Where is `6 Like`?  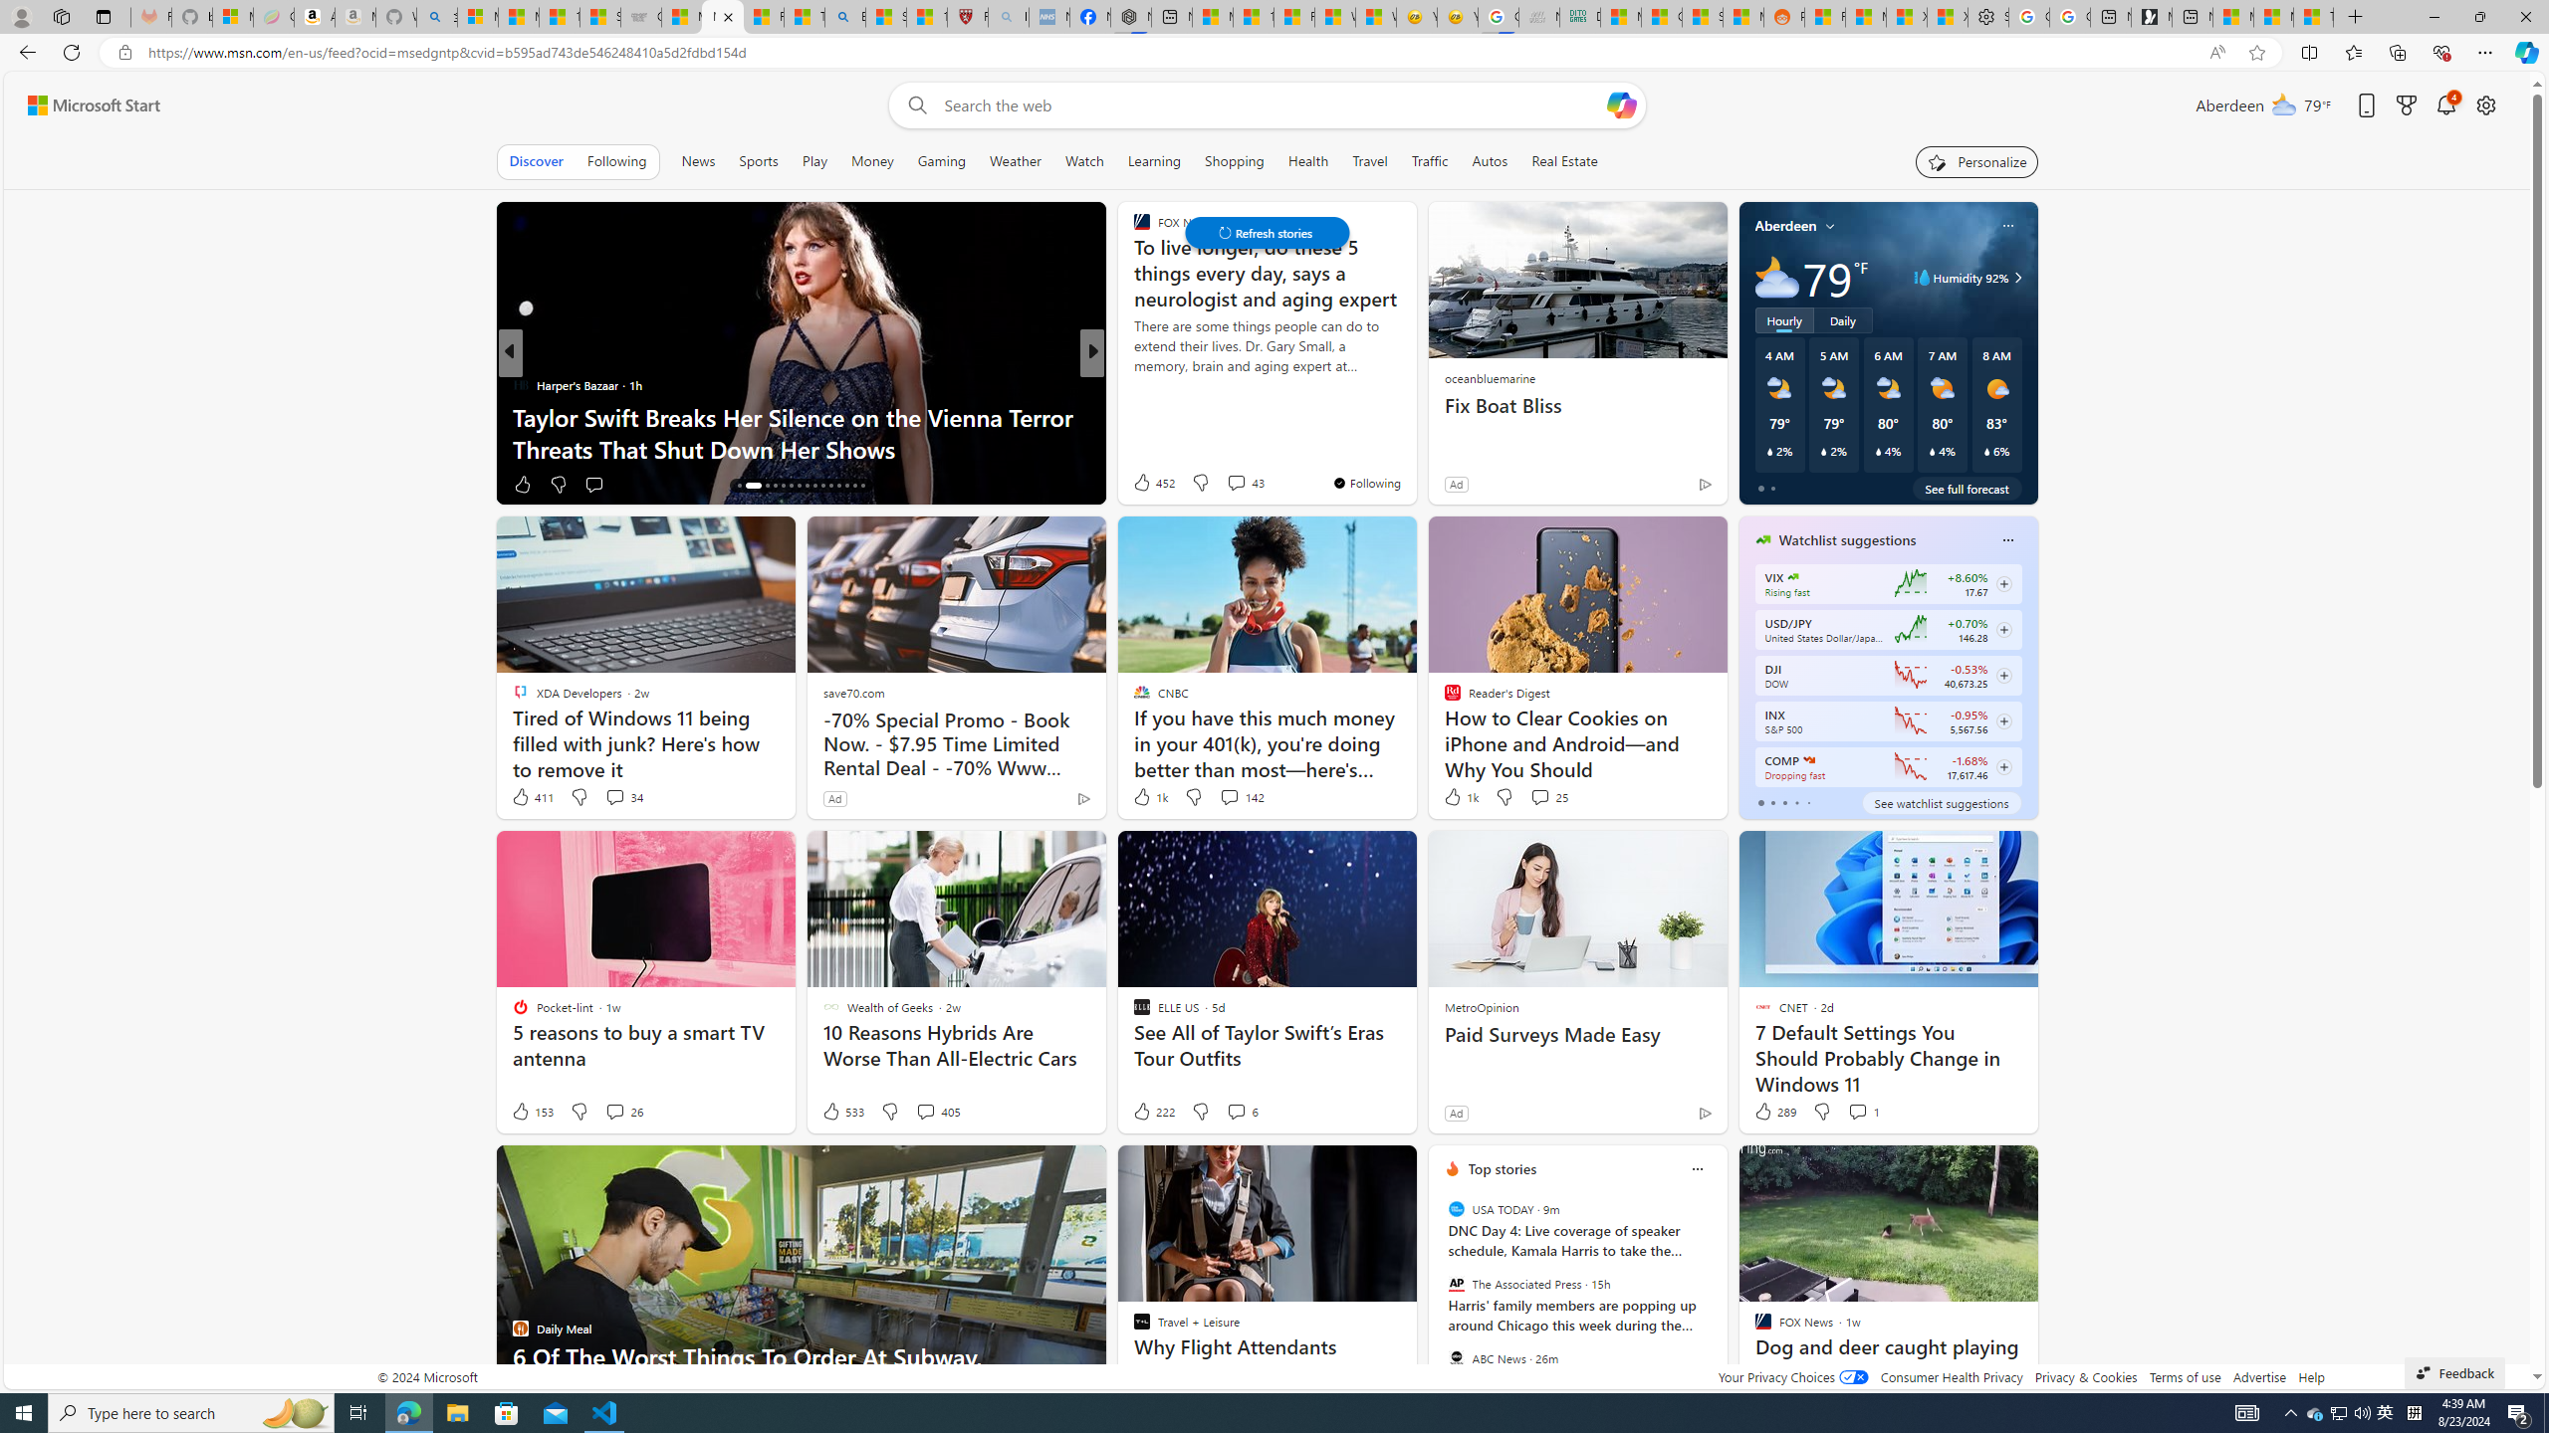
6 Like is located at coordinates (1140, 484).